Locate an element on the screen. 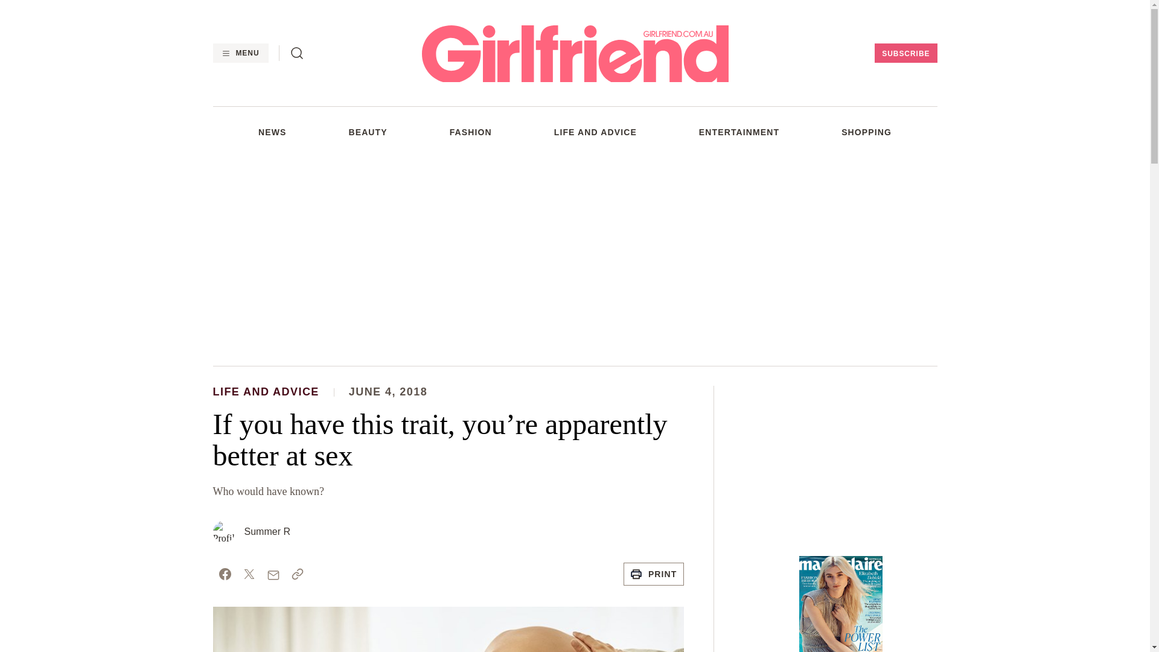  3rd party ad content is located at coordinates (840, 461).